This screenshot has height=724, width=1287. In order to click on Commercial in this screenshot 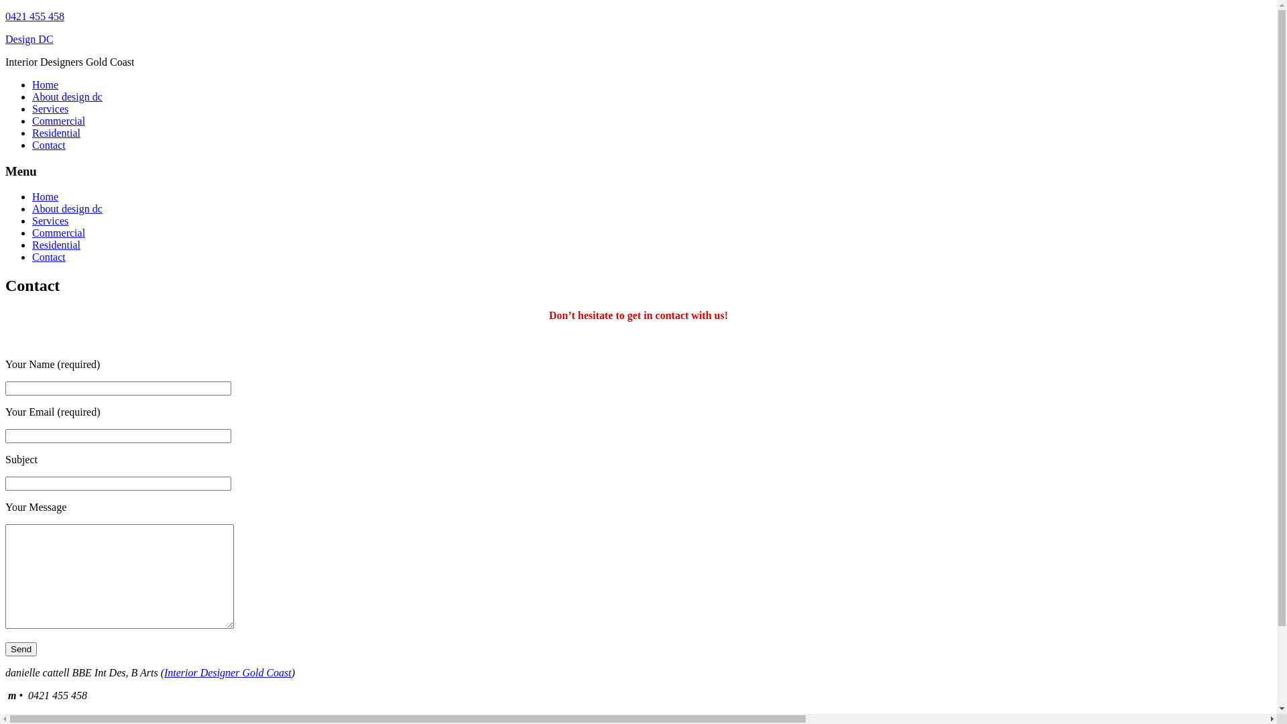, I will do `click(59, 121)`.